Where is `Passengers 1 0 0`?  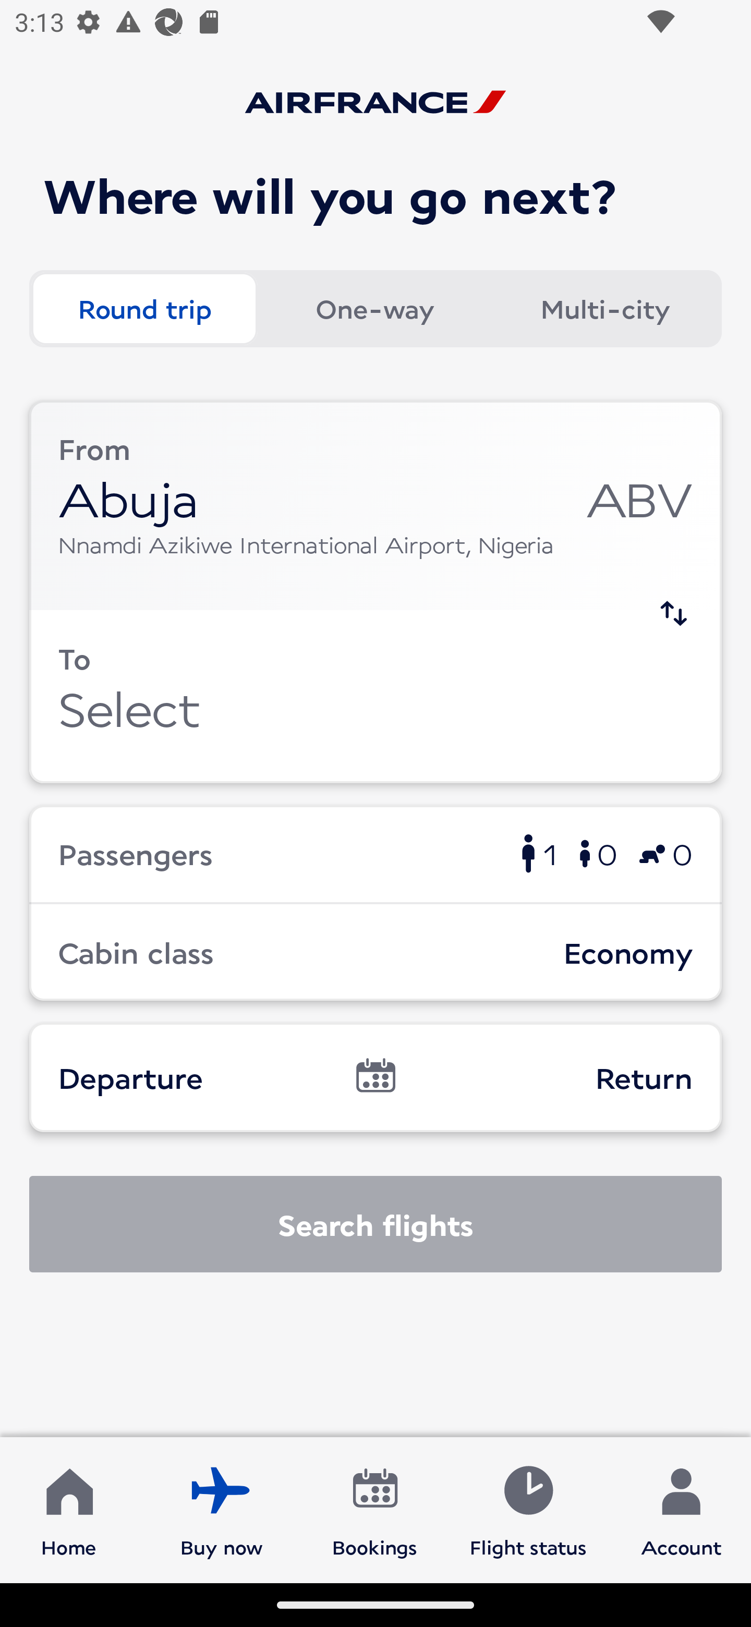 Passengers 1 0 0 is located at coordinates (375, 853).